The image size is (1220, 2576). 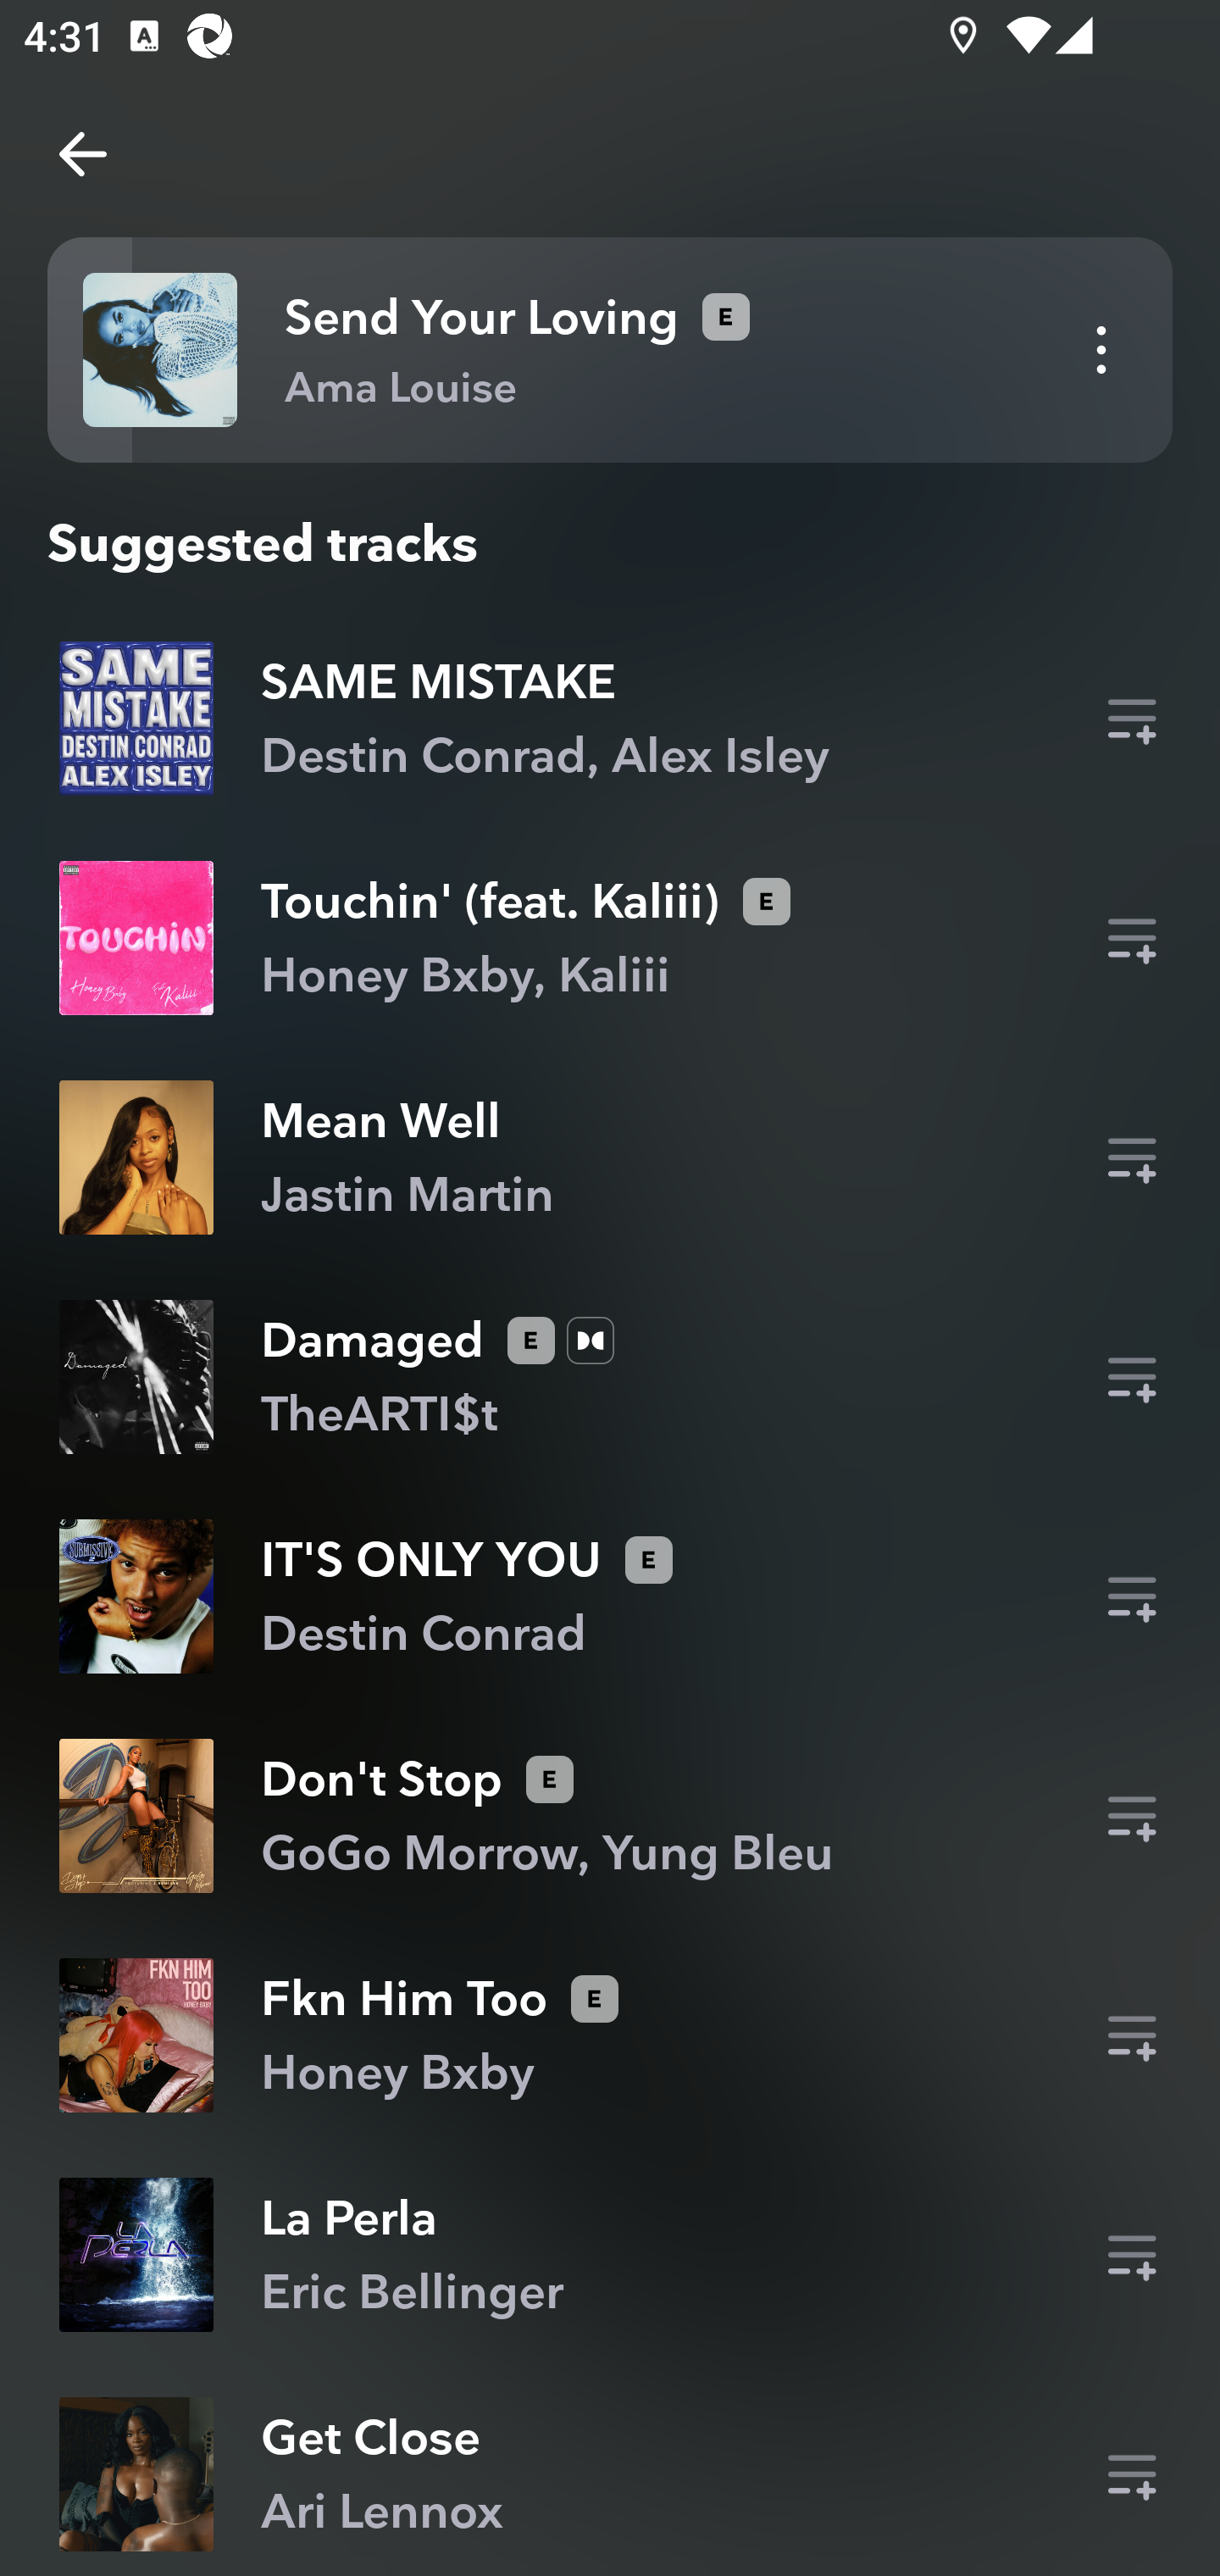 I want to click on Damaged TheARTI$t, so click(x=610, y=1376).